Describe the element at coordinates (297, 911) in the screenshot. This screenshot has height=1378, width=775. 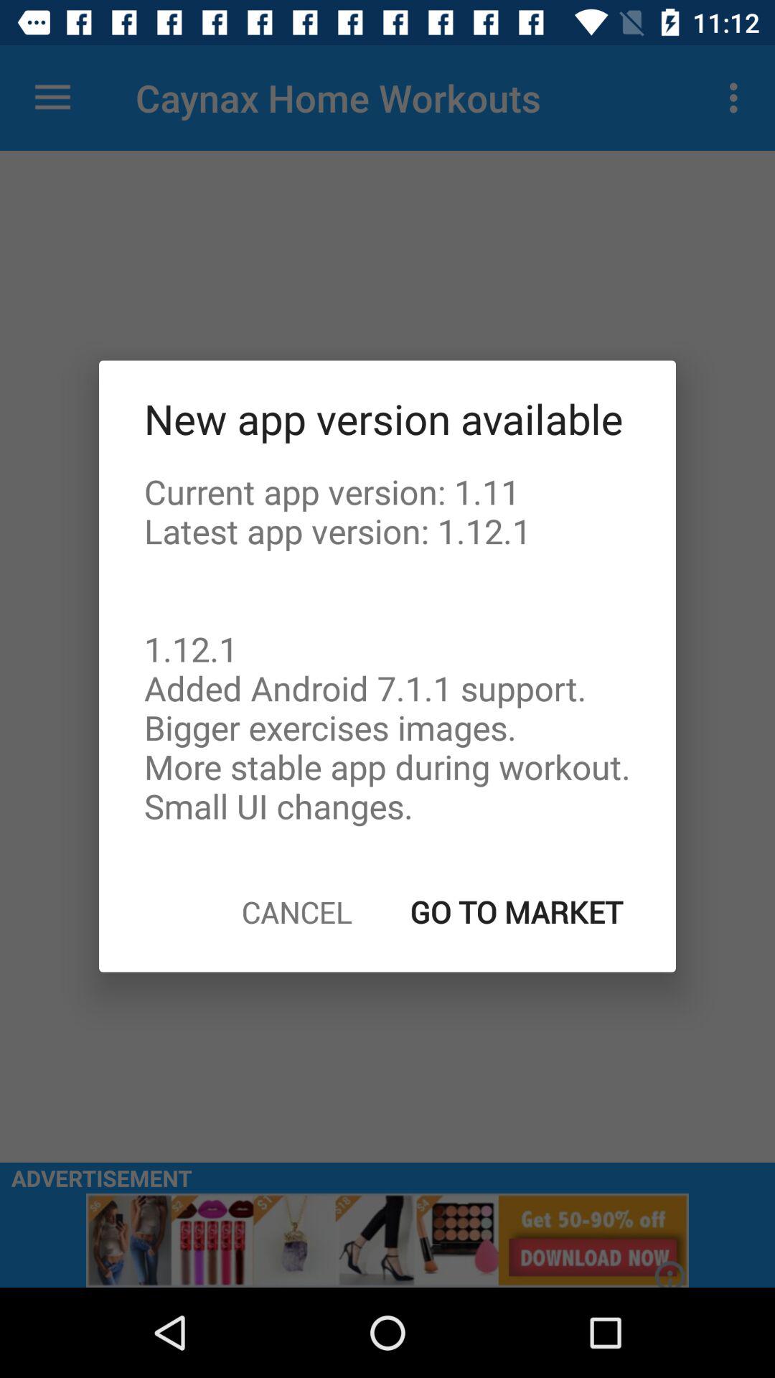
I see `choose the cancel icon` at that location.